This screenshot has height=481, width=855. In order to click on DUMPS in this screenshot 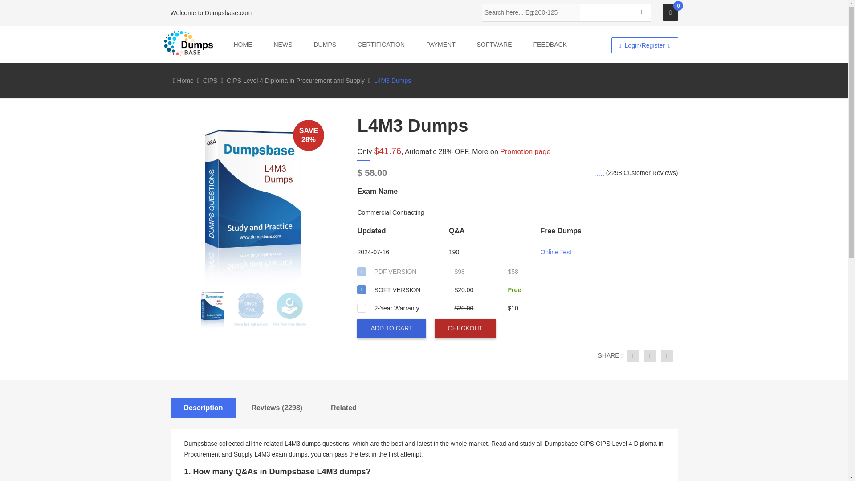, I will do `click(325, 44)`.